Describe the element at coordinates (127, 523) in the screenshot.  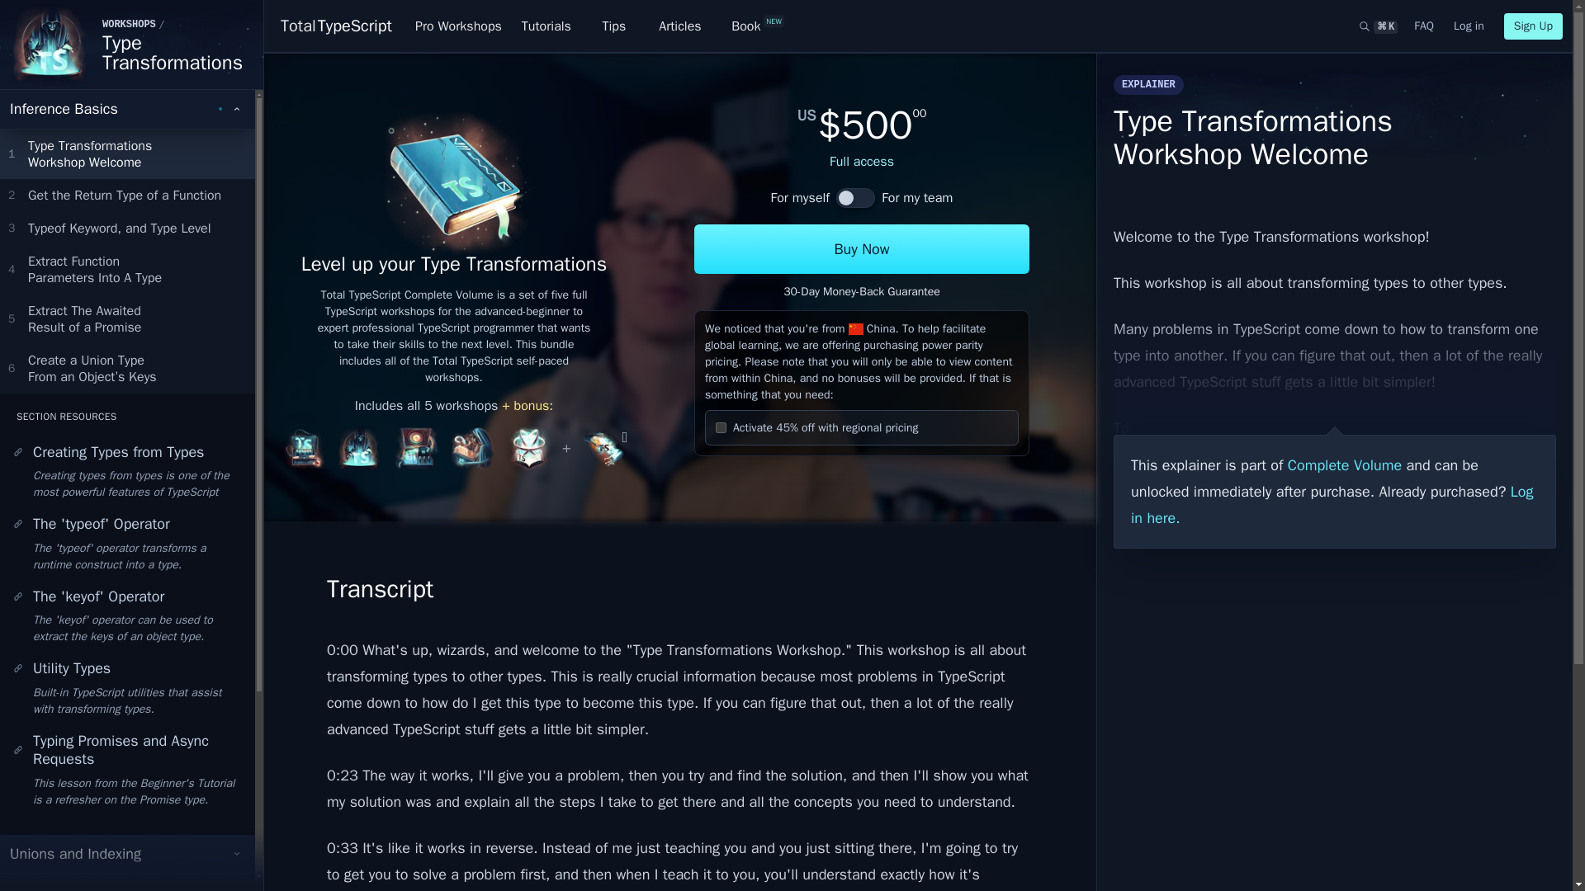
I see `The 'typeof' Operator` at that location.